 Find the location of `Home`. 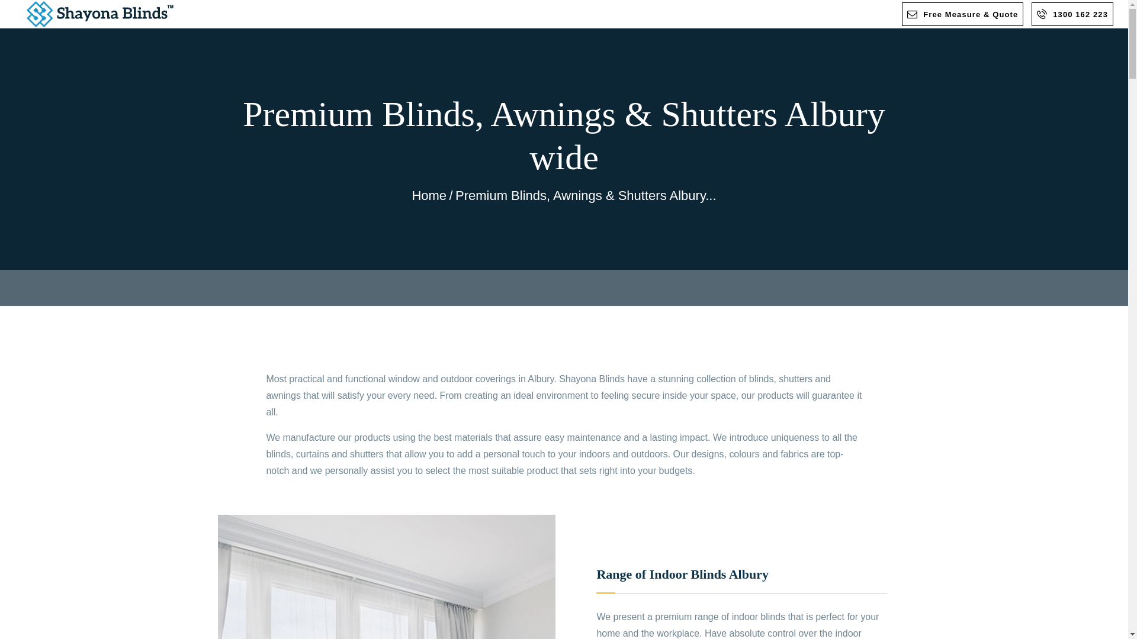

Home is located at coordinates (429, 195).